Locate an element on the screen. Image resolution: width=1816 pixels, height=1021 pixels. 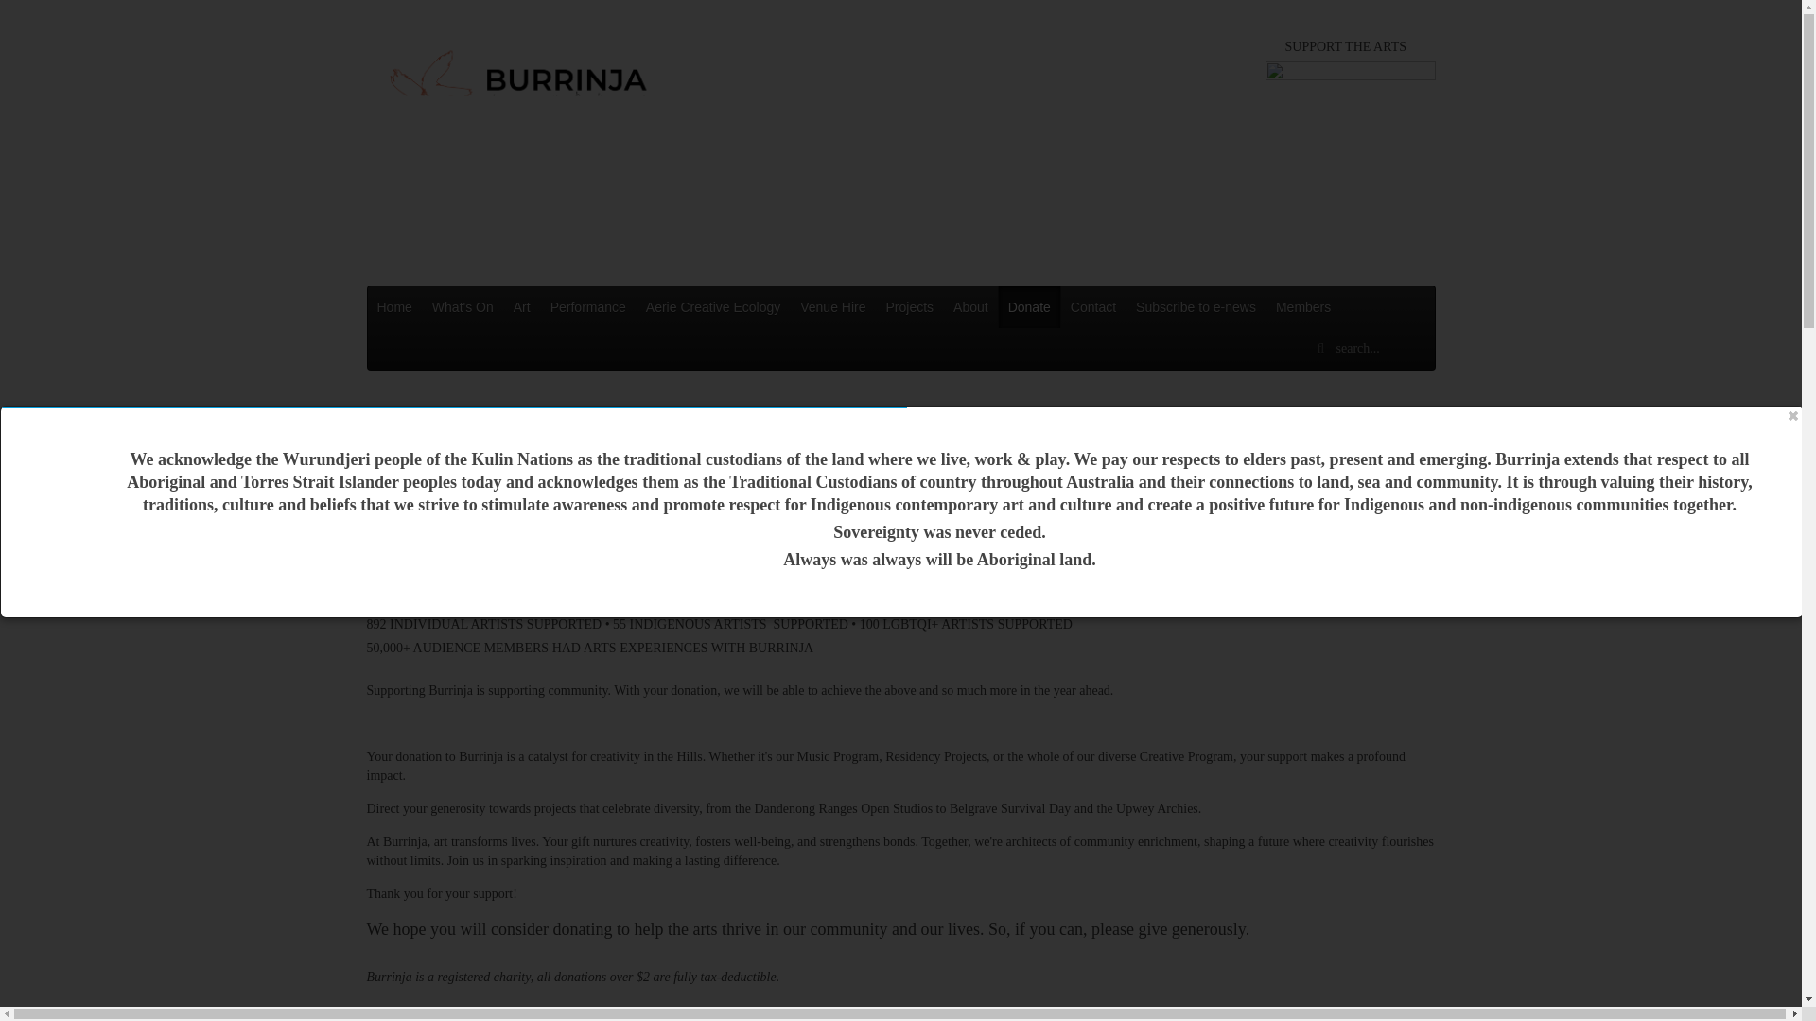
Venue Hire is located at coordinates (832, 306).